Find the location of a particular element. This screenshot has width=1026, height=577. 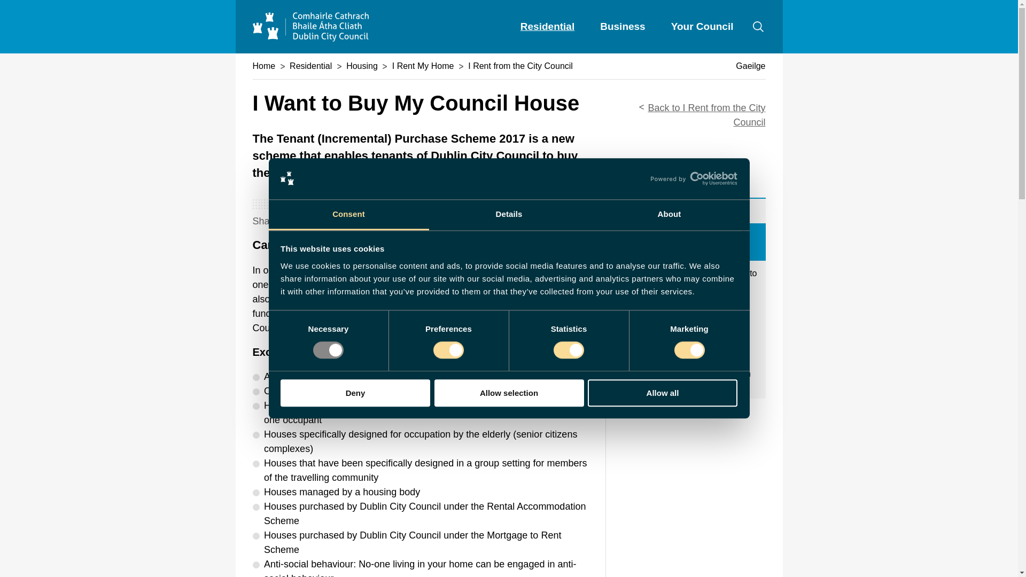

Consent is located at coordinates (348, 215).